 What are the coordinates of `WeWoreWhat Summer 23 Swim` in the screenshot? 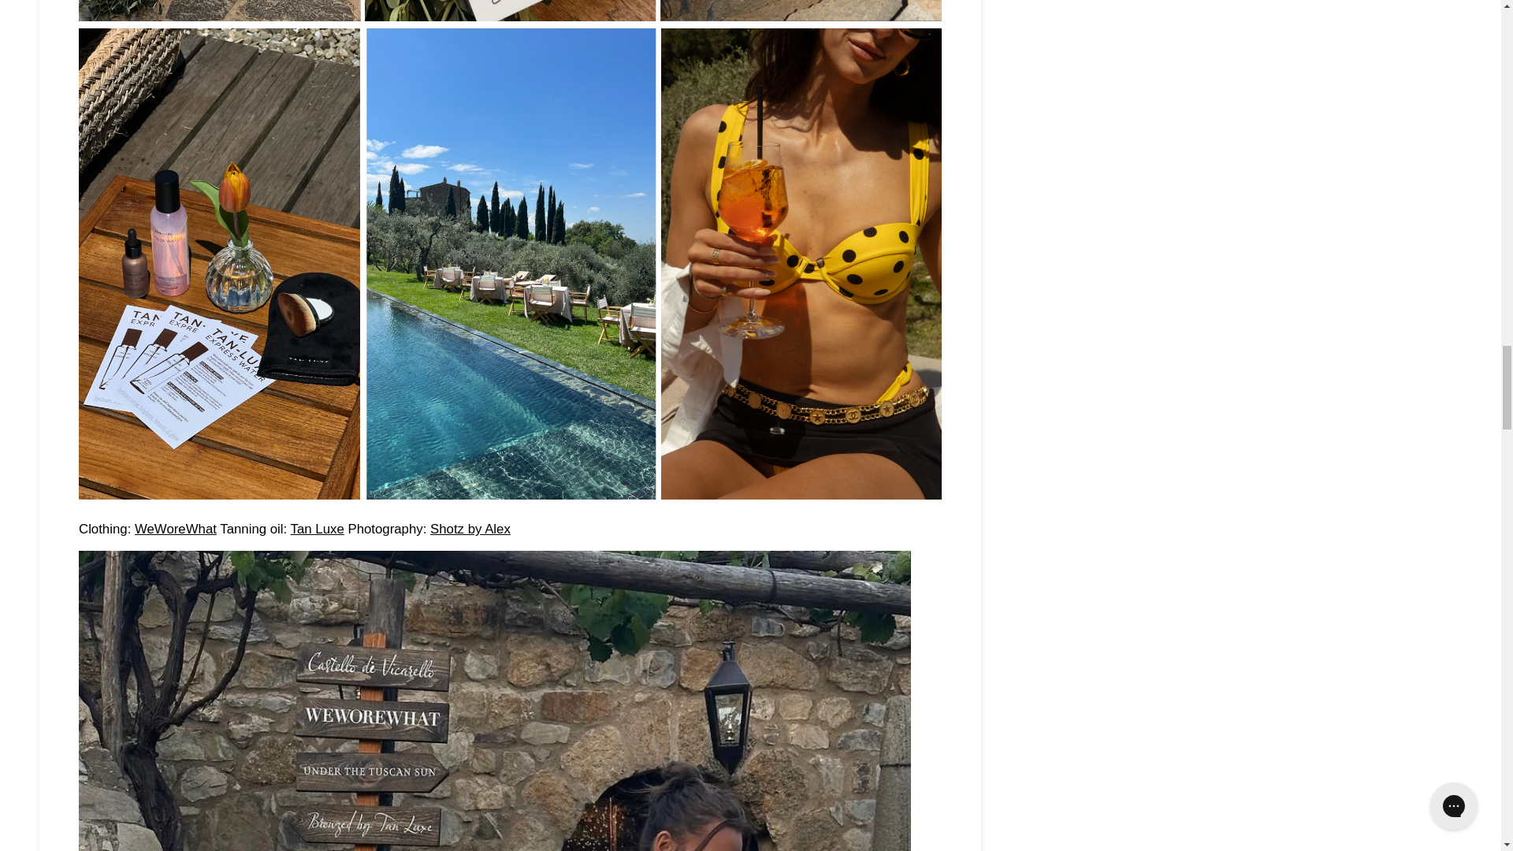 It's located at (175, 530).